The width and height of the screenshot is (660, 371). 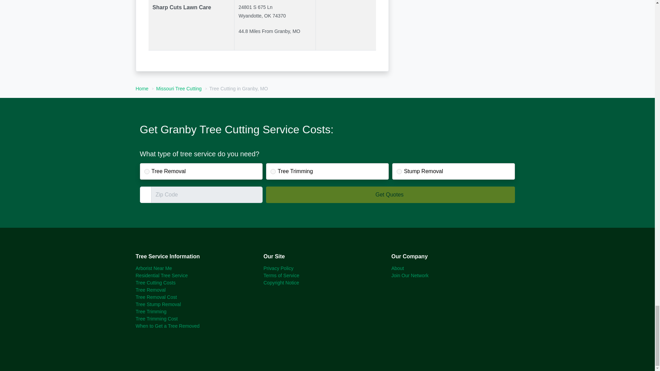 I want to click on Missouri Tree Cutting, so click(x=178, y=88).